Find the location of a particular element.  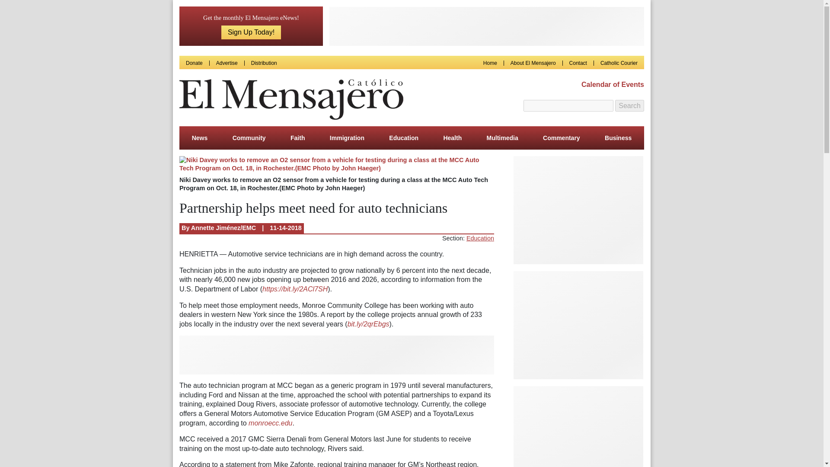

Advertise is located at coordinates (227, 63).